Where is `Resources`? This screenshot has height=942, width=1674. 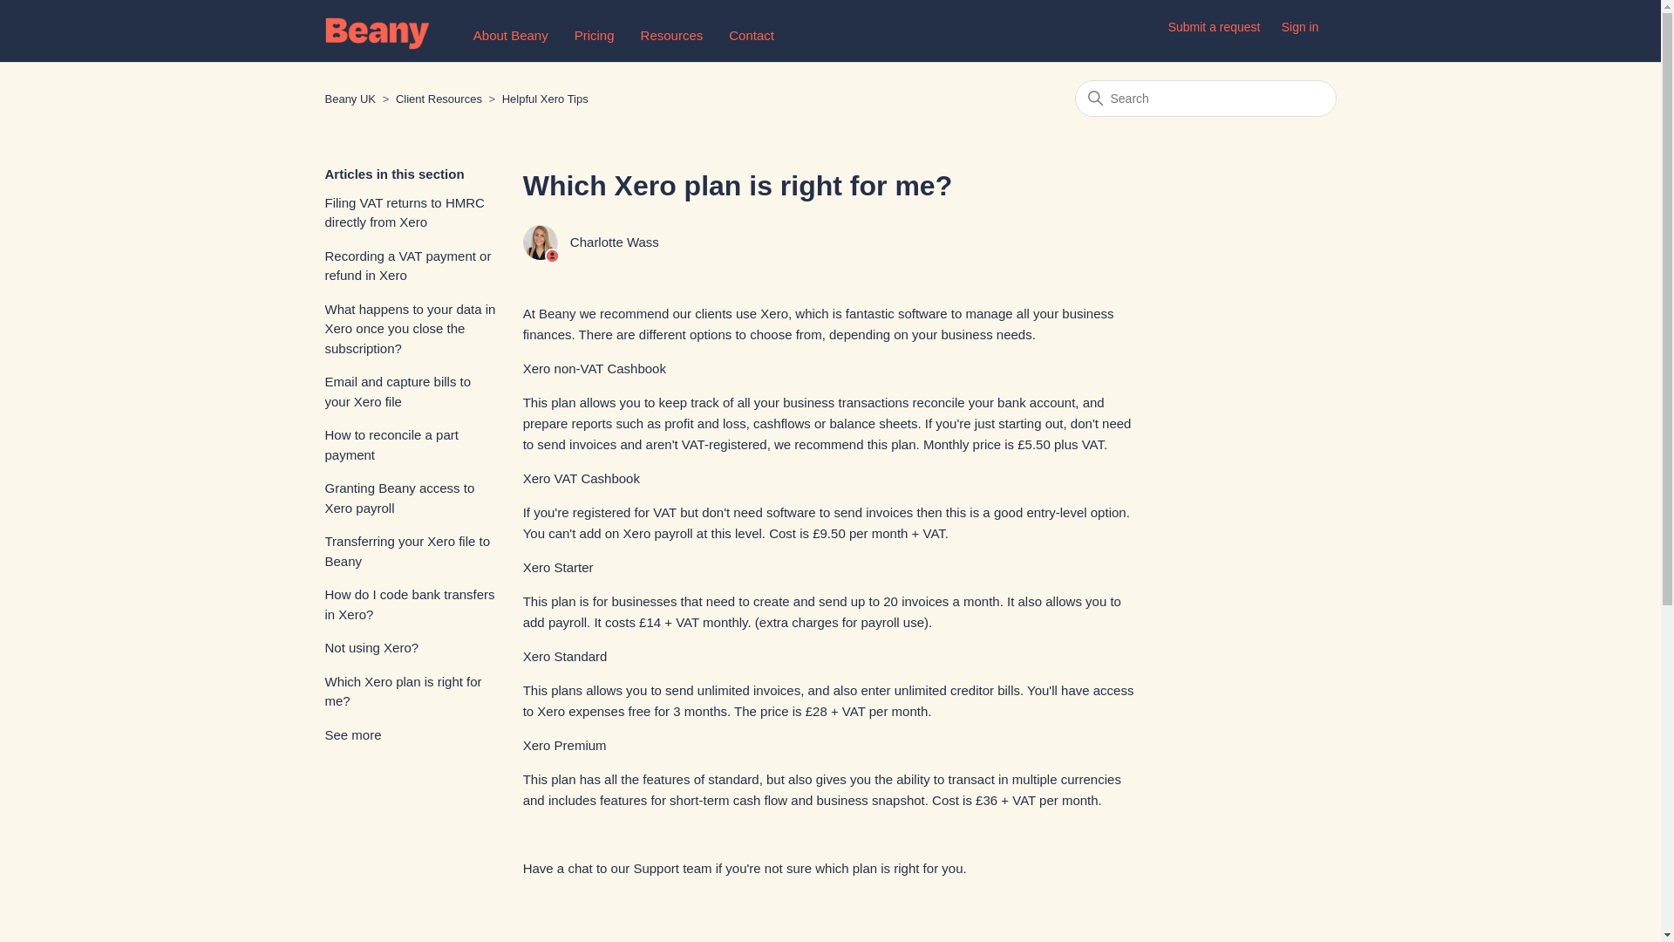
Resources is located at coordinates (671, 35).